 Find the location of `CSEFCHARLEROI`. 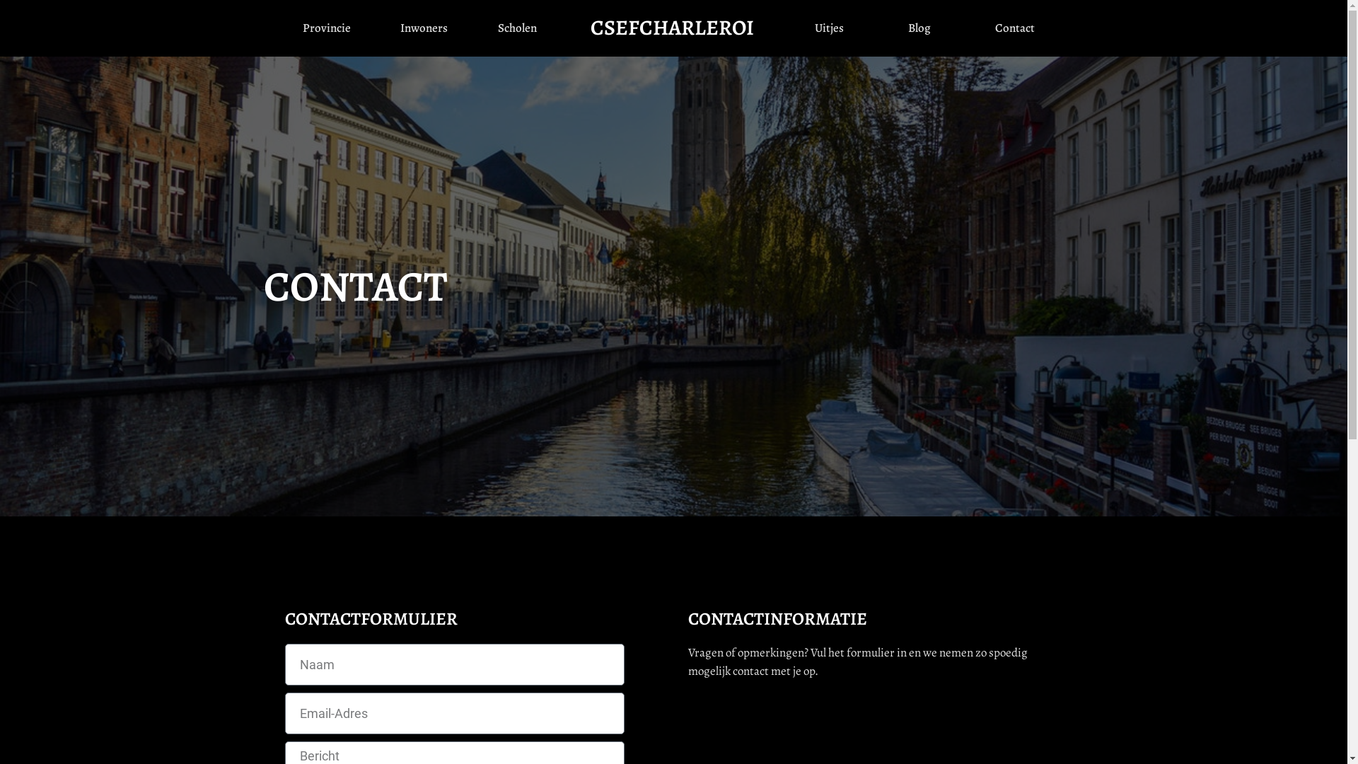

CSEFCHARLEROI is located at coordinates (672, 28).